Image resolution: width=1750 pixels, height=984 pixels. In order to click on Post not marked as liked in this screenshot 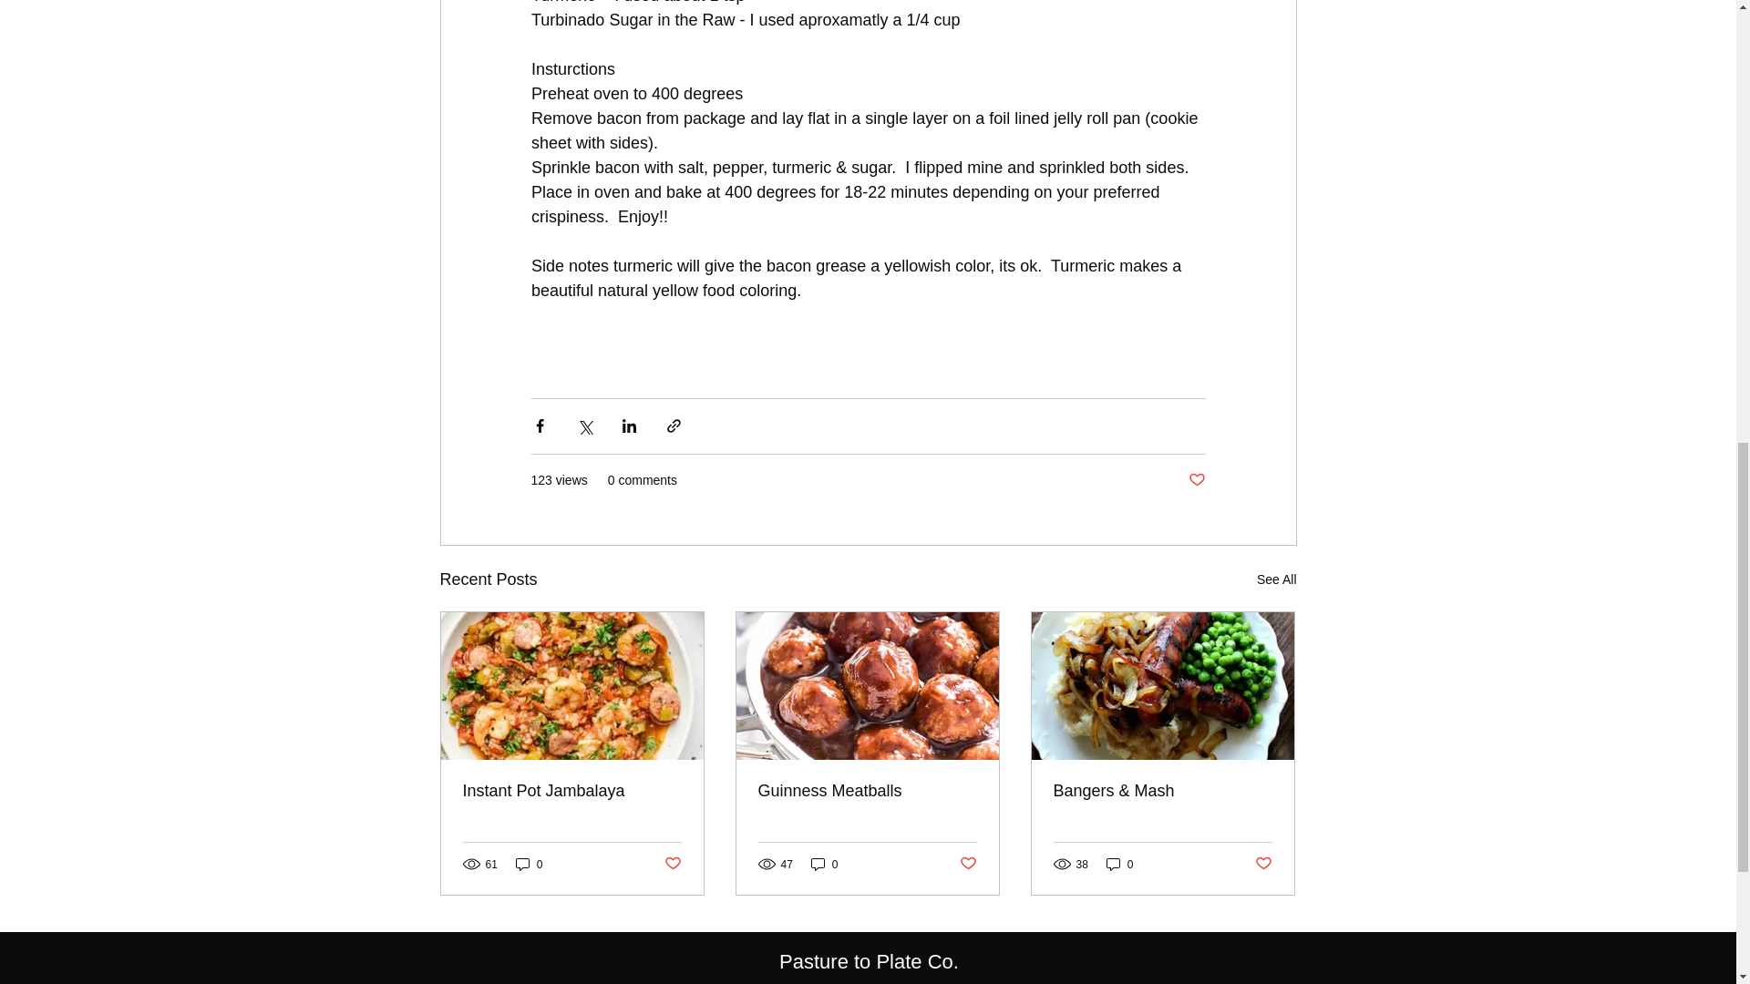, I will do `click(1196, 480)`.